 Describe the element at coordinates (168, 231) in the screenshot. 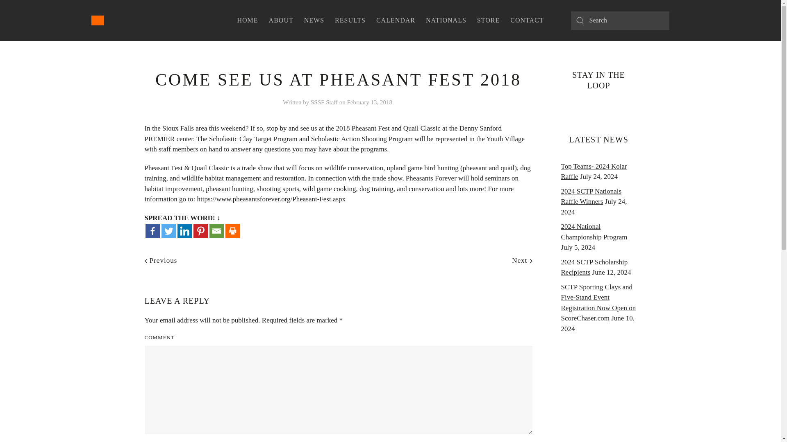

I see `Twitter` at that location.